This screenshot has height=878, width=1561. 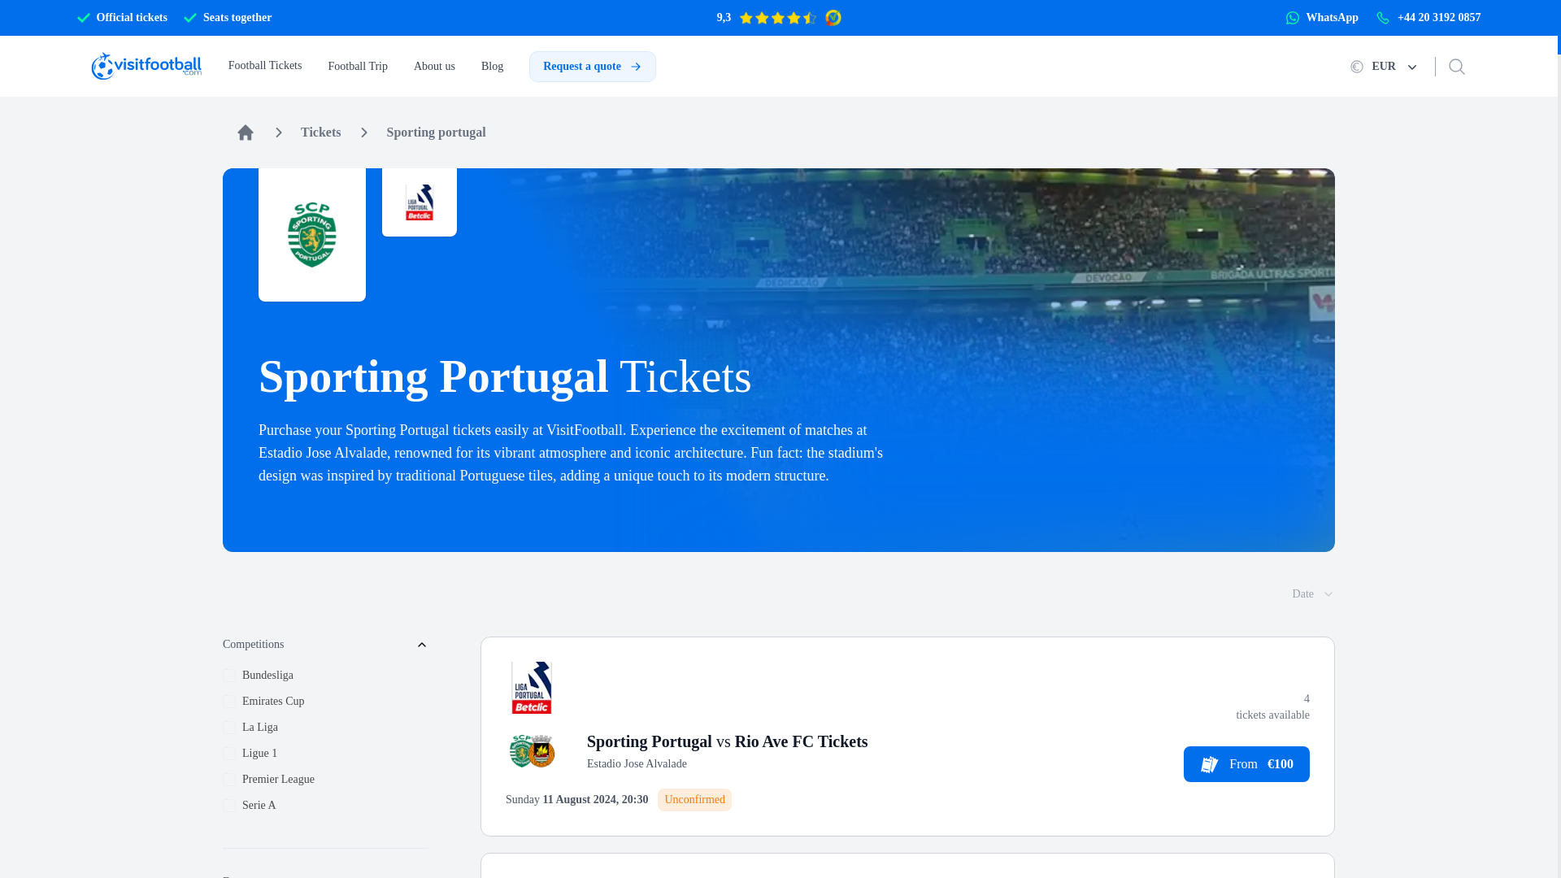 I want to click on EUR, so click(x=1385, y=67).